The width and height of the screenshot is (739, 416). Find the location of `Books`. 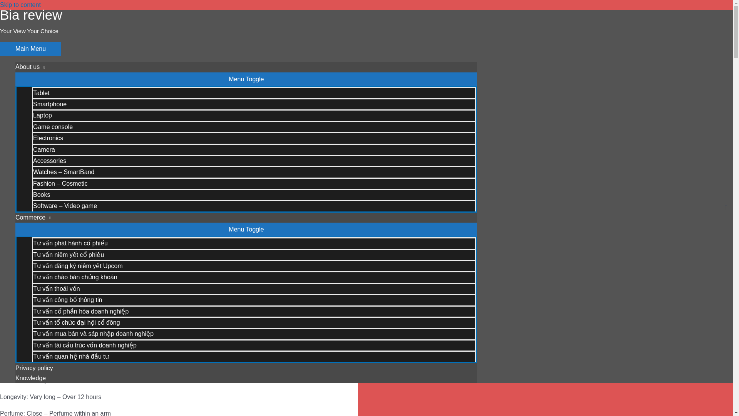

Books is located at coordinates (254, 194).